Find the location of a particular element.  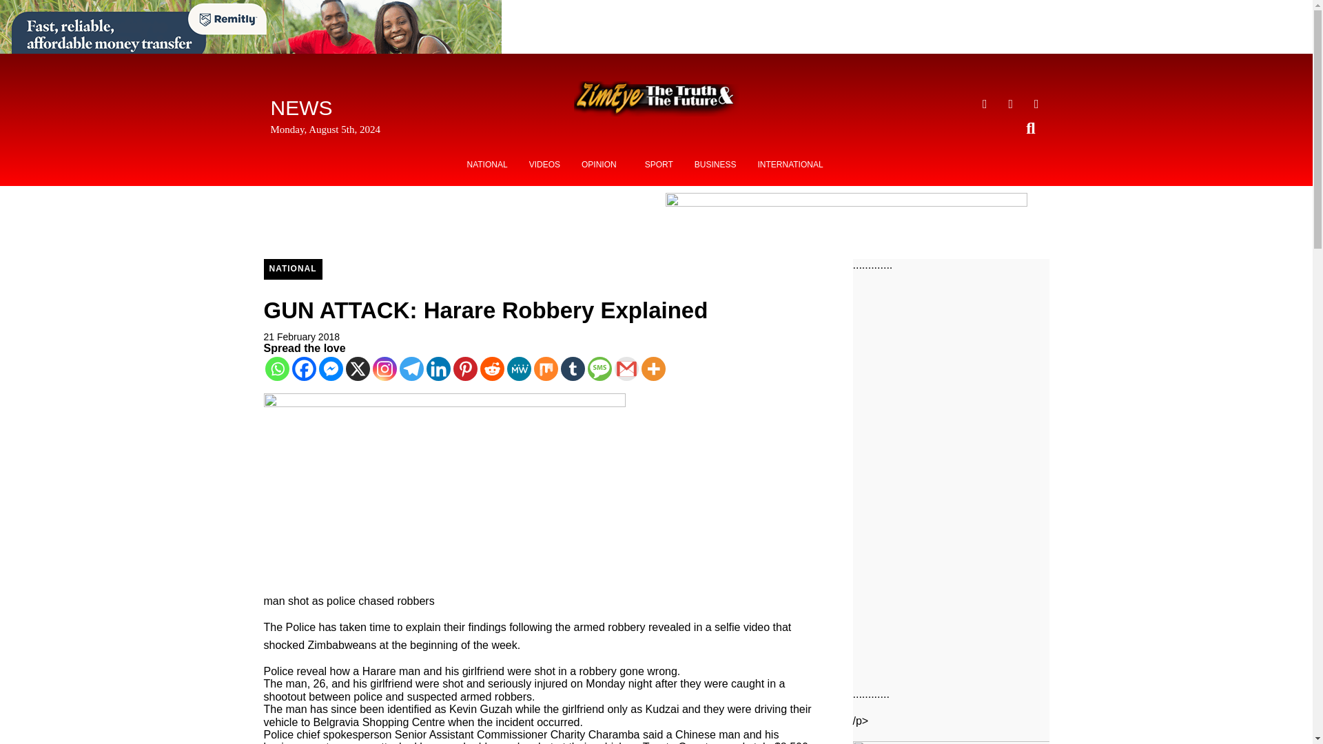

VIDEOS is located at coordinates (544, 165).